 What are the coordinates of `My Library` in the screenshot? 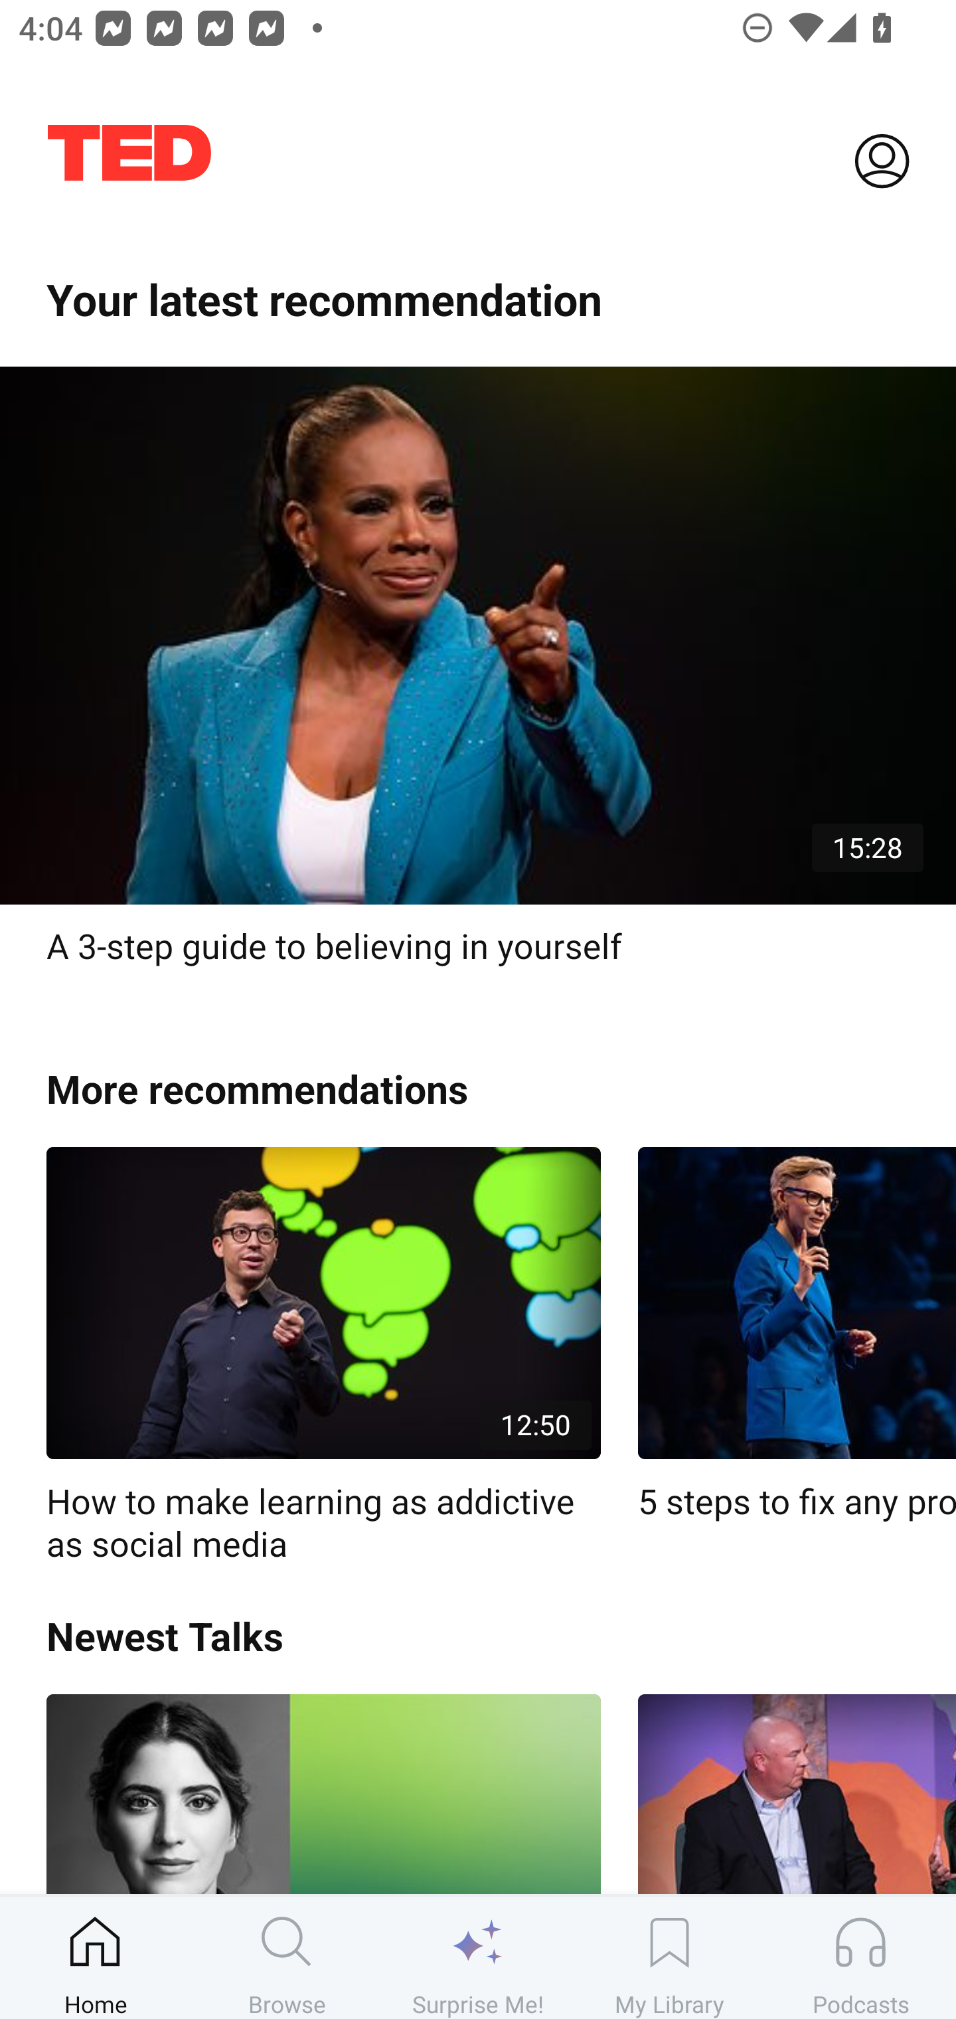 It's located at (669, 1957).